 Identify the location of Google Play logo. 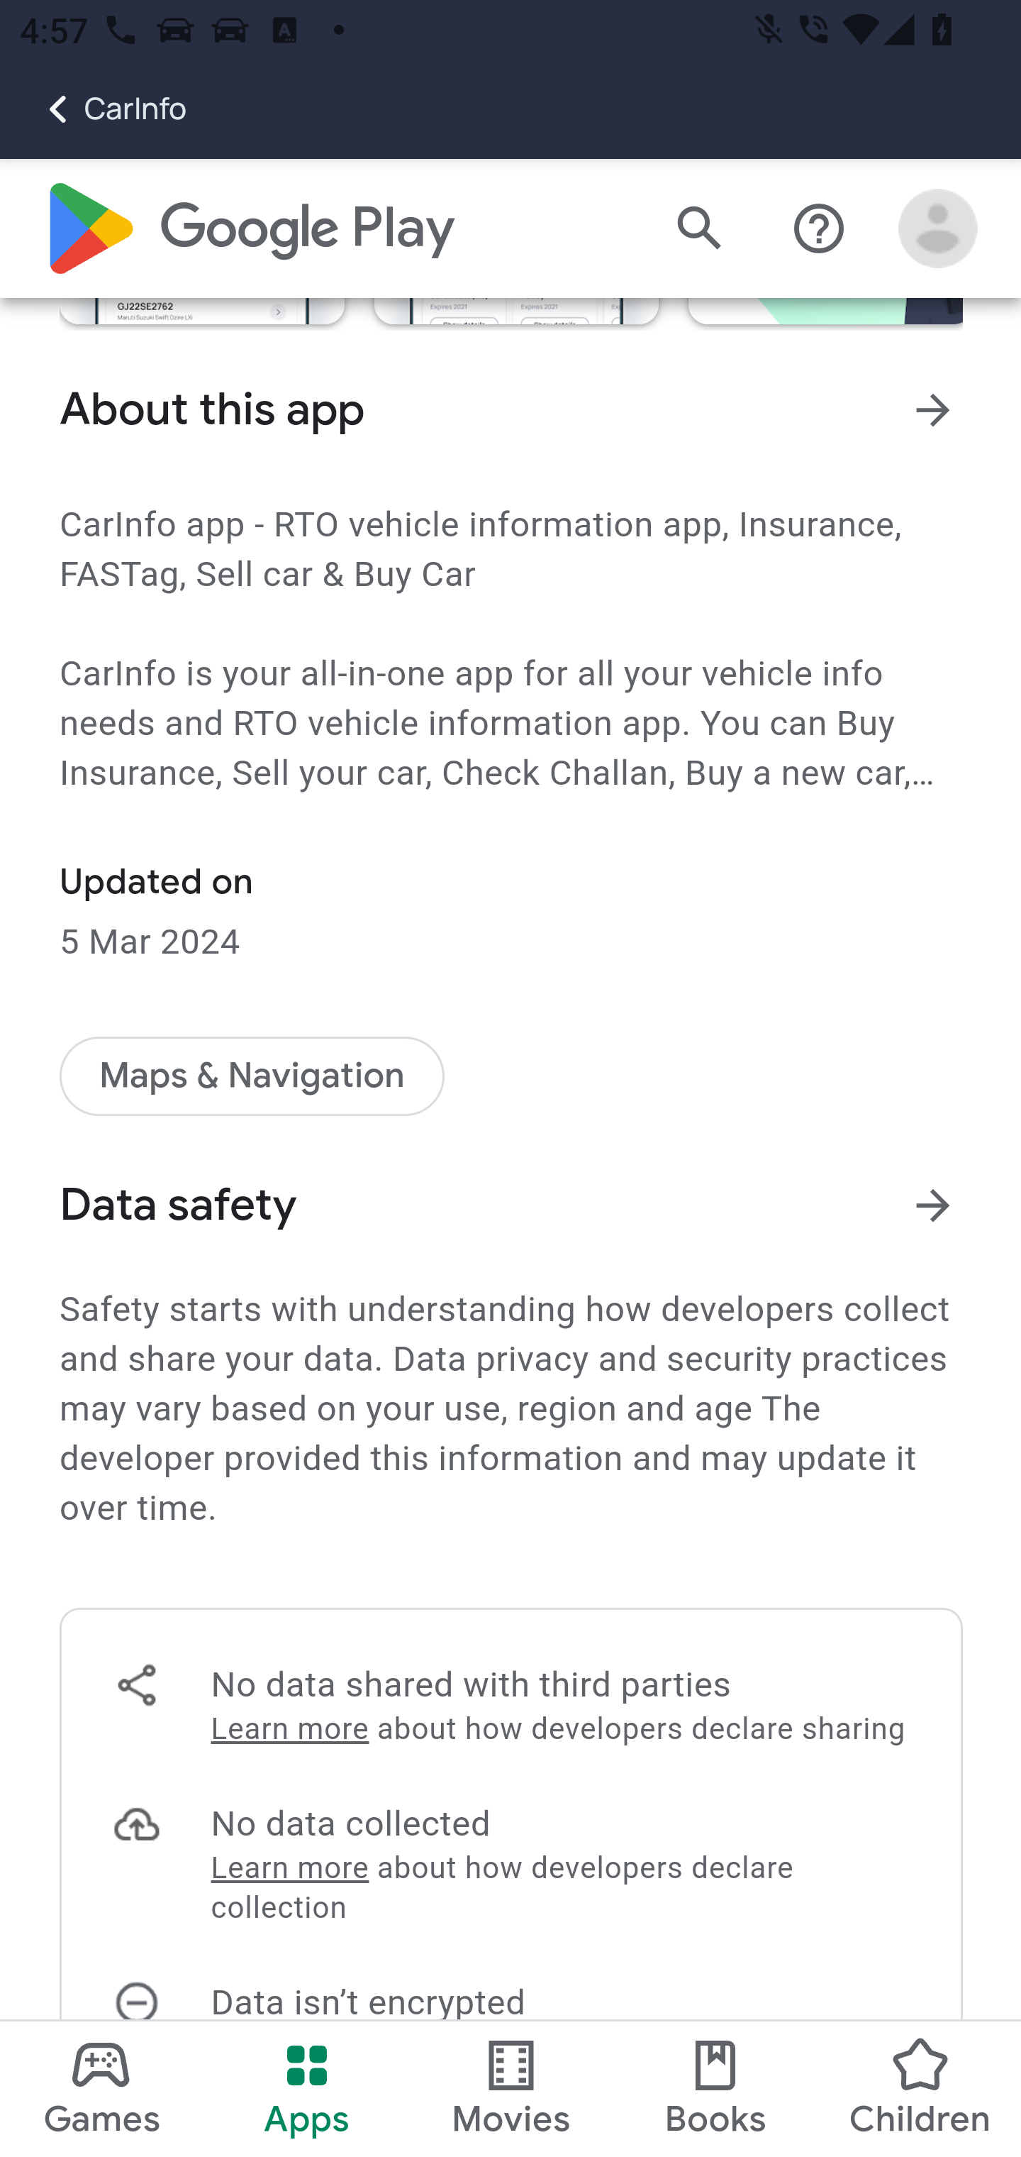
(248, 229).